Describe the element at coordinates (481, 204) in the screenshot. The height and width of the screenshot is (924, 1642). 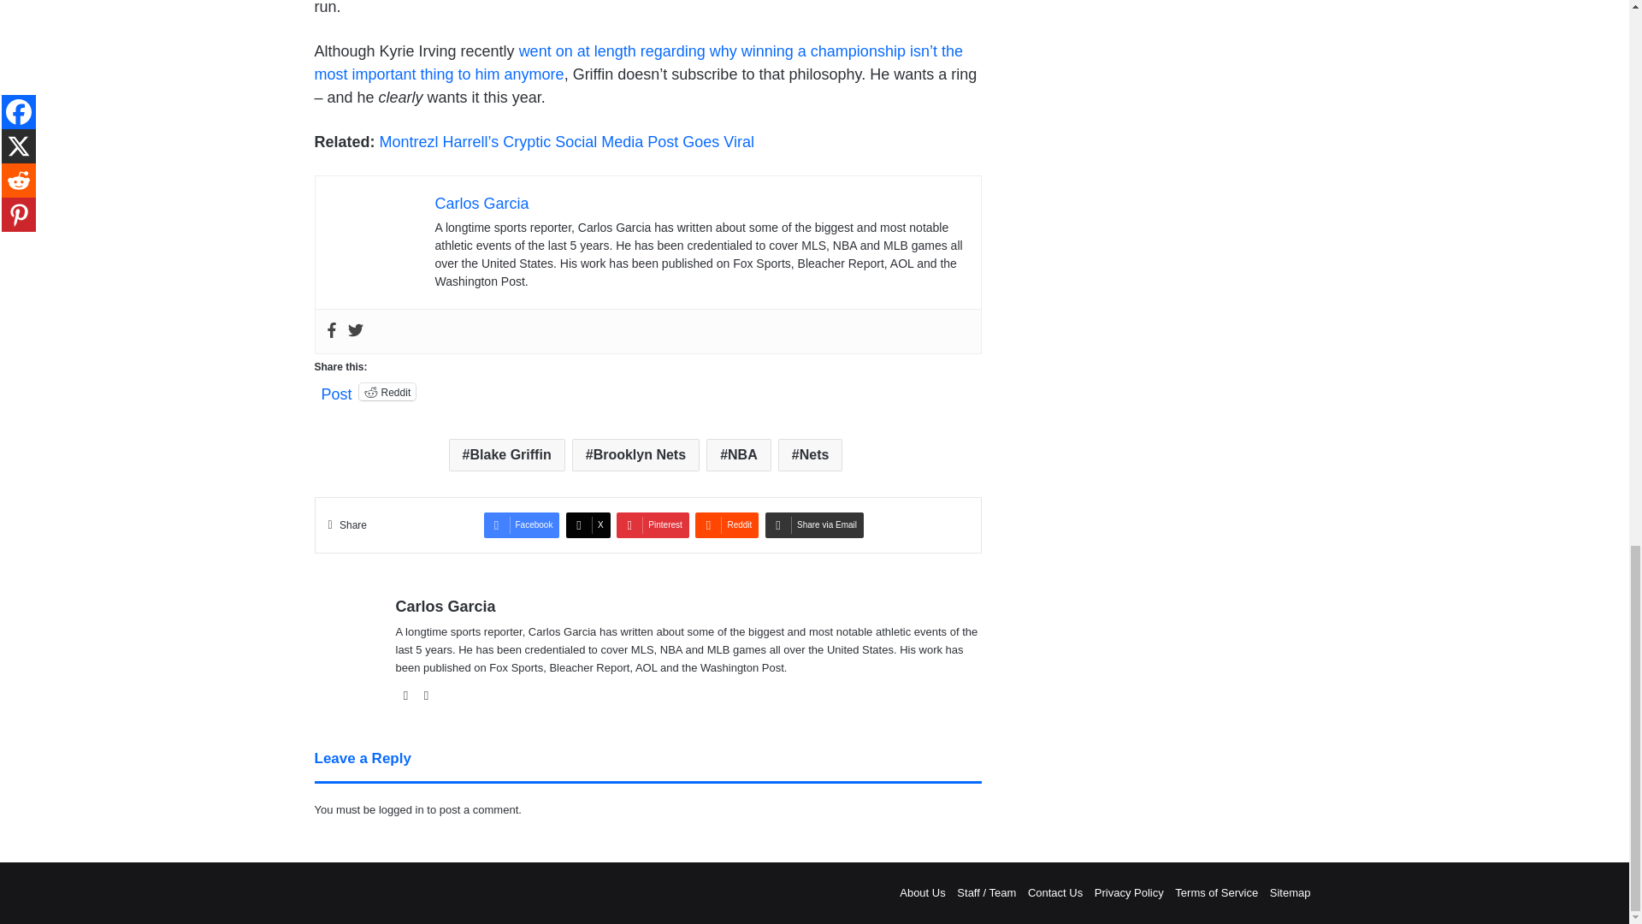
I see `Carlos Garcia` at that location.